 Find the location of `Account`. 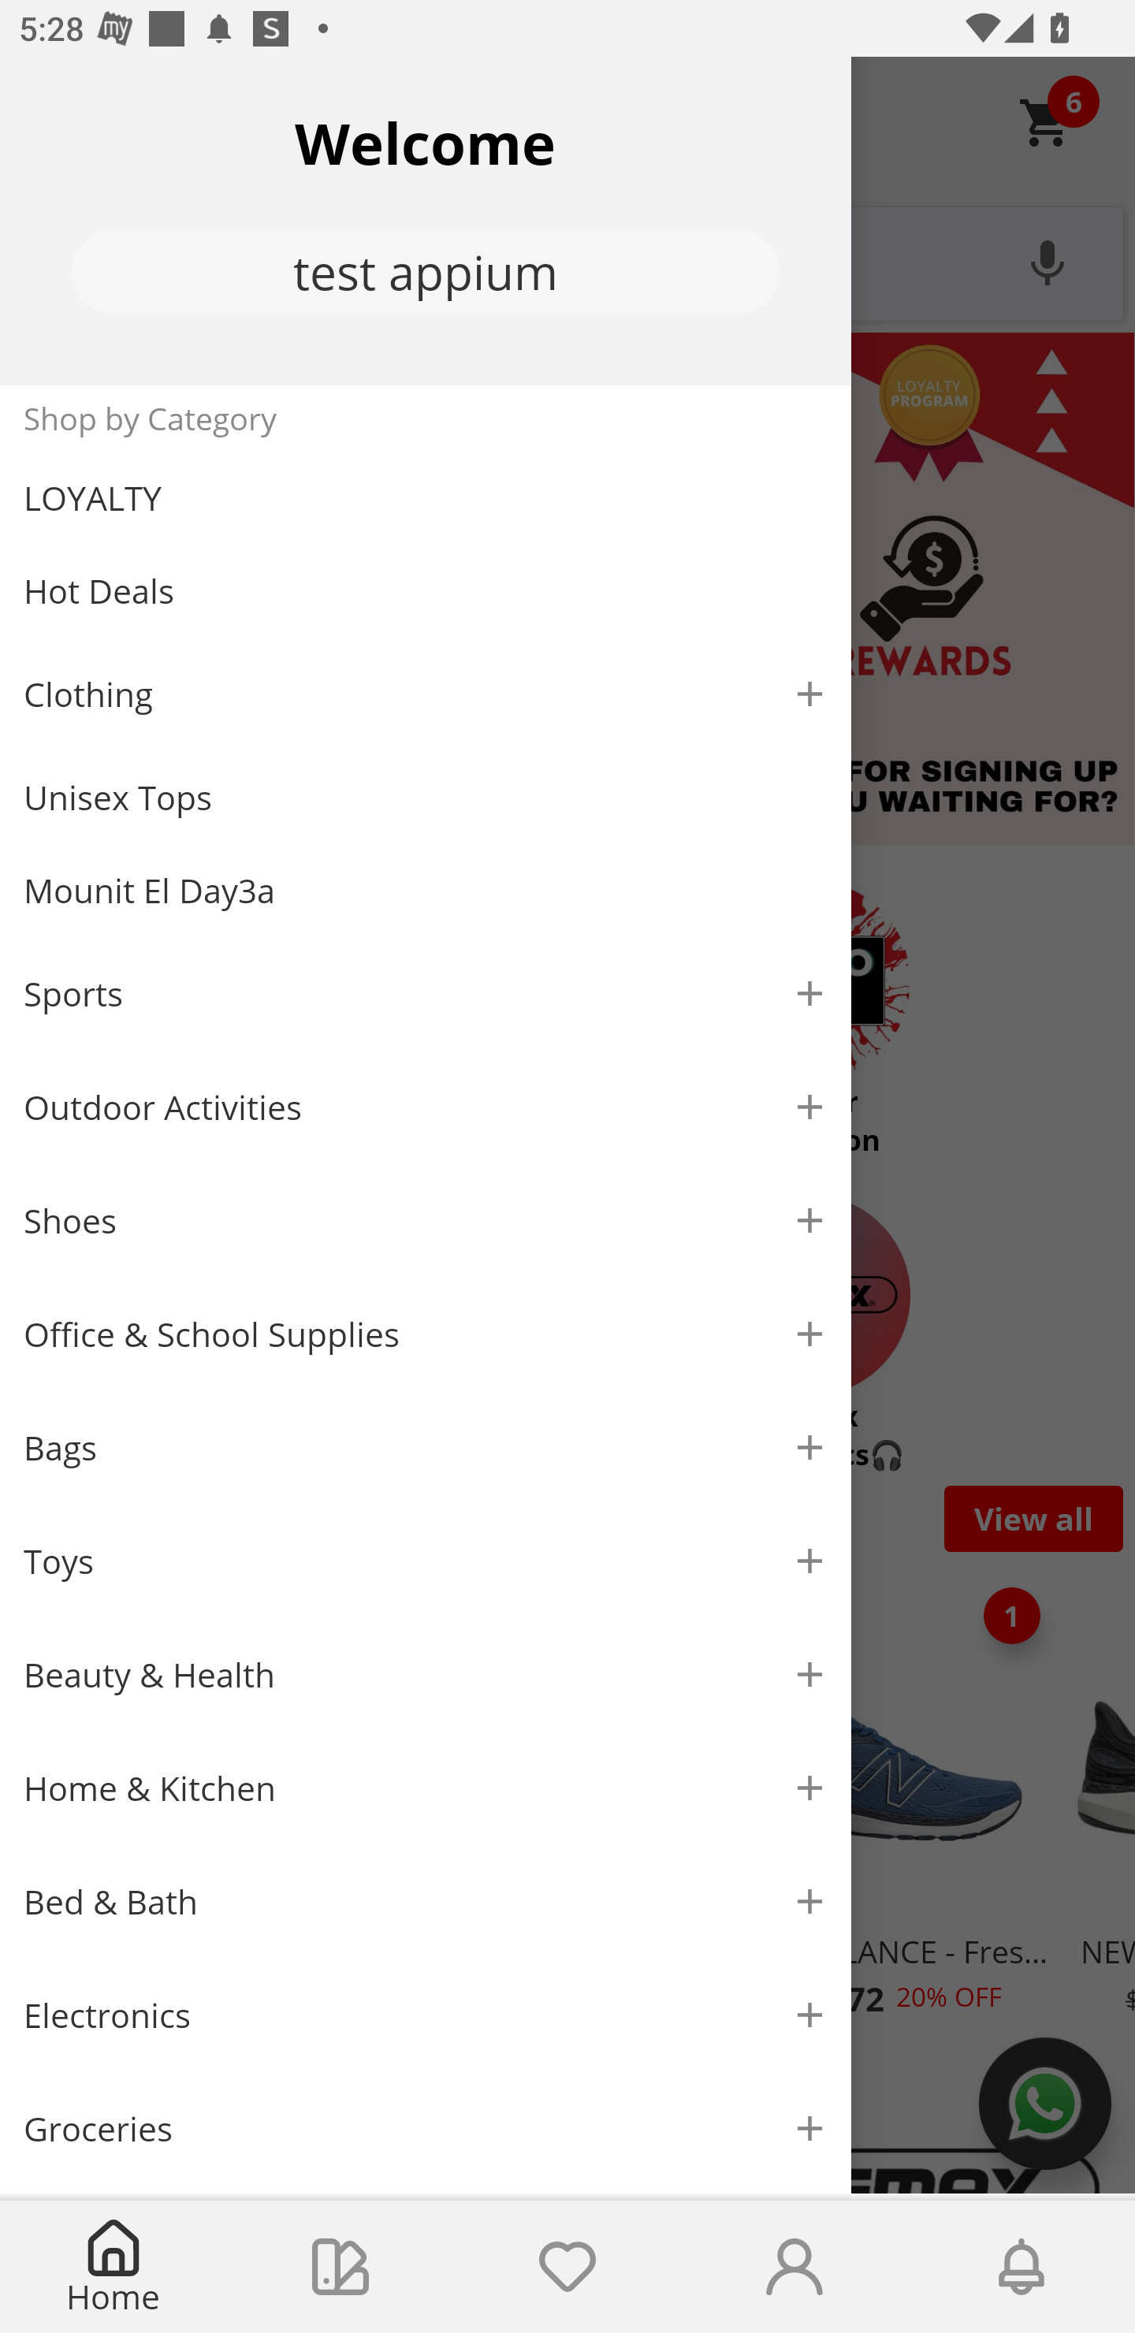

Account is located at coordinates (794, 2267).